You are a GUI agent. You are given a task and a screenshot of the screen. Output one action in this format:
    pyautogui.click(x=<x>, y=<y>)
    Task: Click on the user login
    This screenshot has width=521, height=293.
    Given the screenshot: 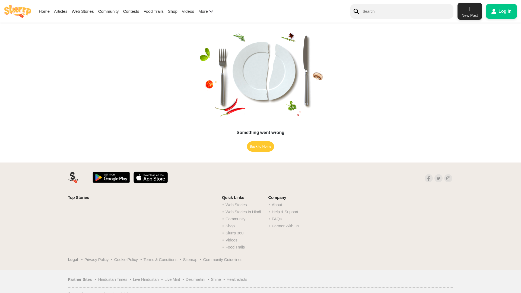 What is the action you would take?
    pyautogui.click(x=501, y=11)
    